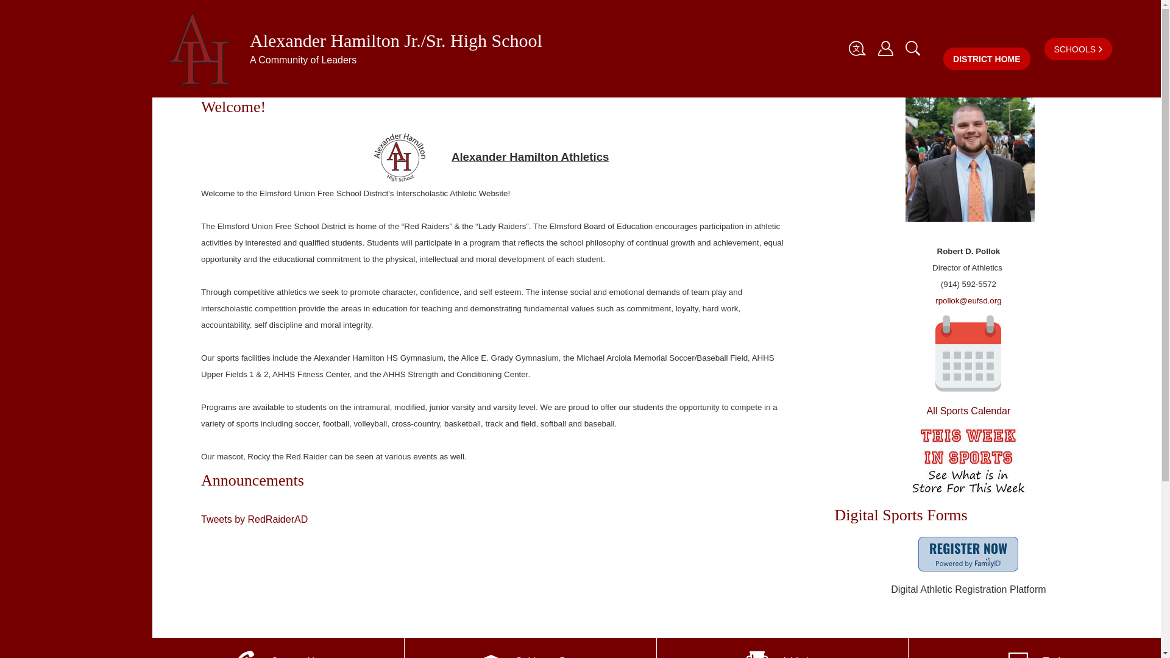 The image size is (1170, 658). Describe the element at coordinates (970, 159) in the screenshot. I see `Mr. Pollok` at that location.